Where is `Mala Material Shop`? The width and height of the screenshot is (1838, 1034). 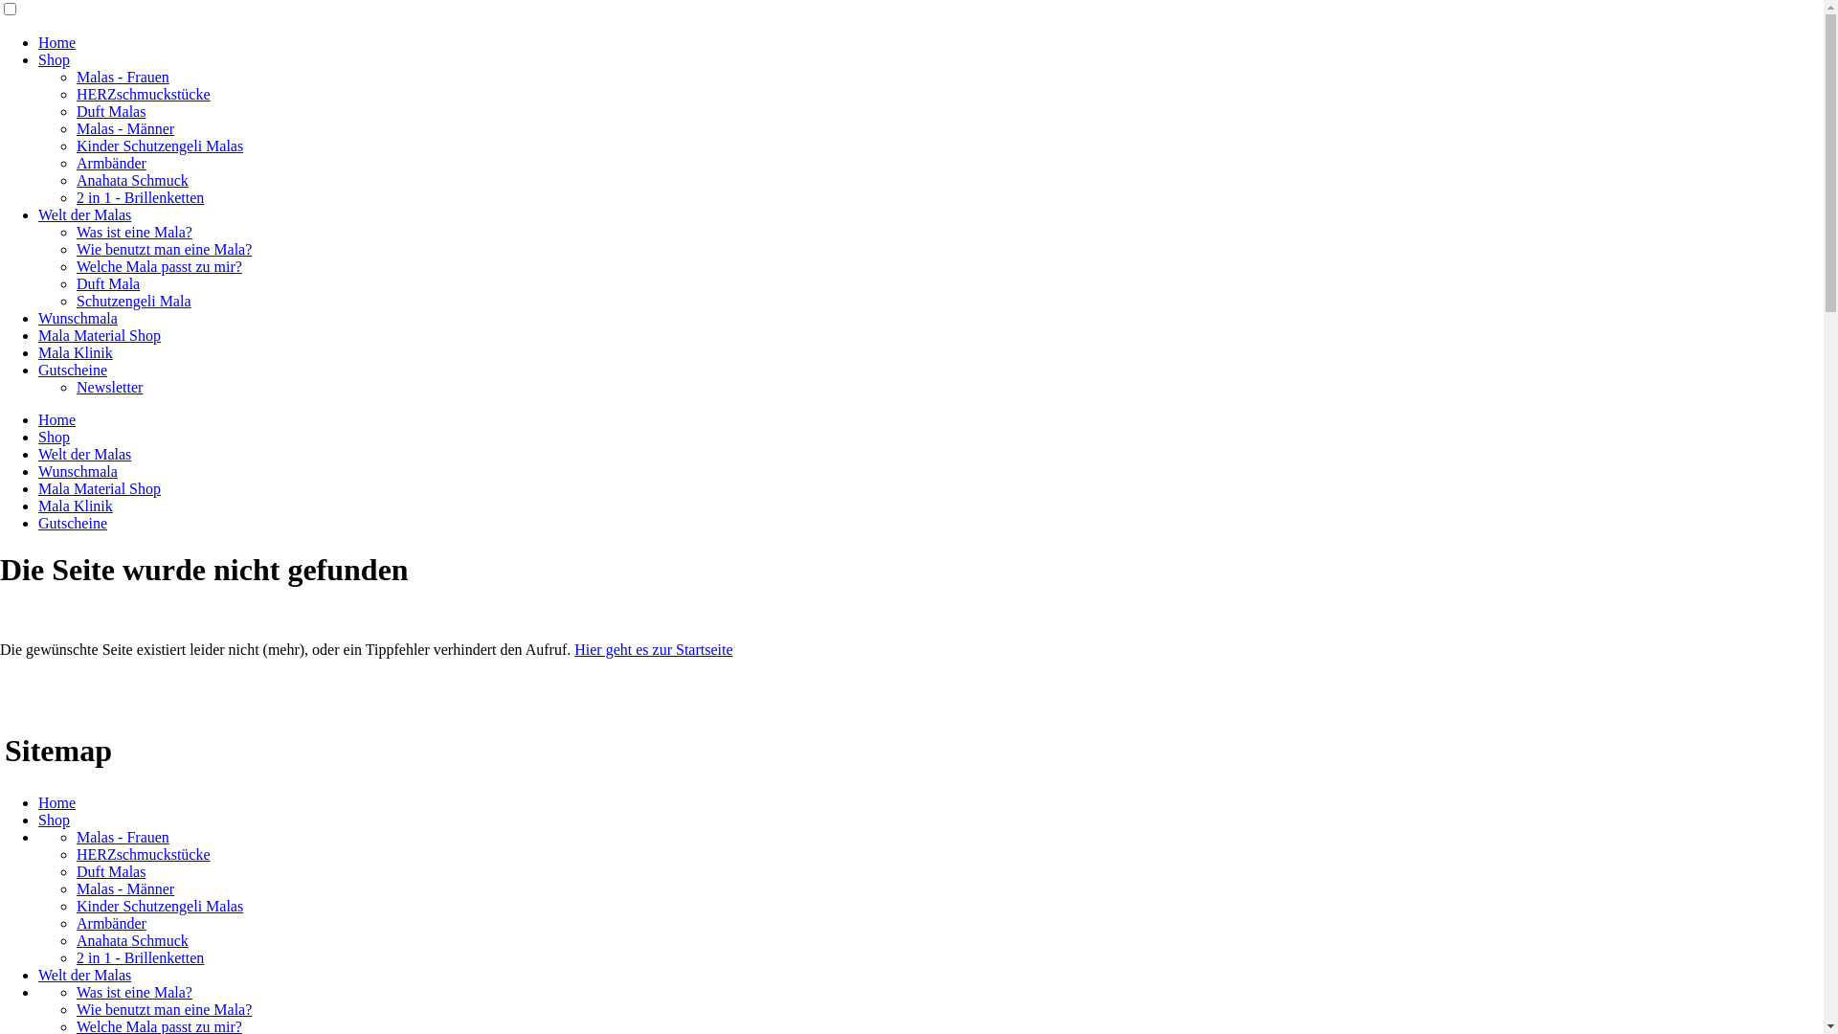 Mala Material Shop is located at coordinates (100, 488).